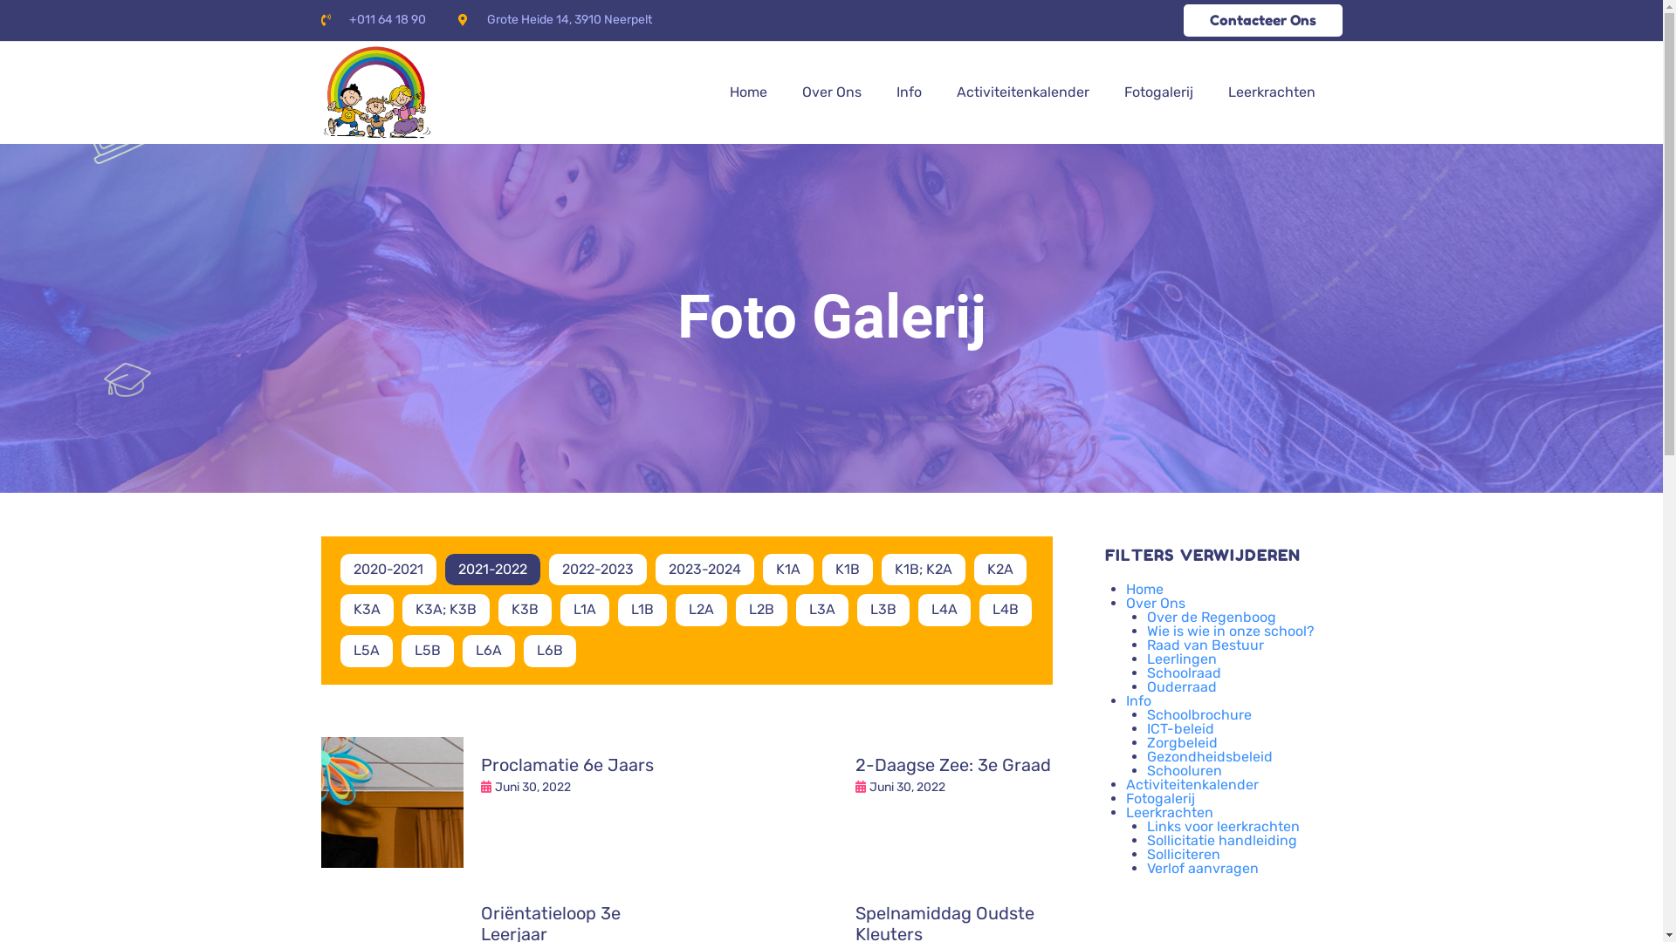 The width and height of the screenshot is (1676, 942). Describe the element at coordinates (1203, 555) in the screenshot. I see `FILTERS VERWIJDEREN` at that location.